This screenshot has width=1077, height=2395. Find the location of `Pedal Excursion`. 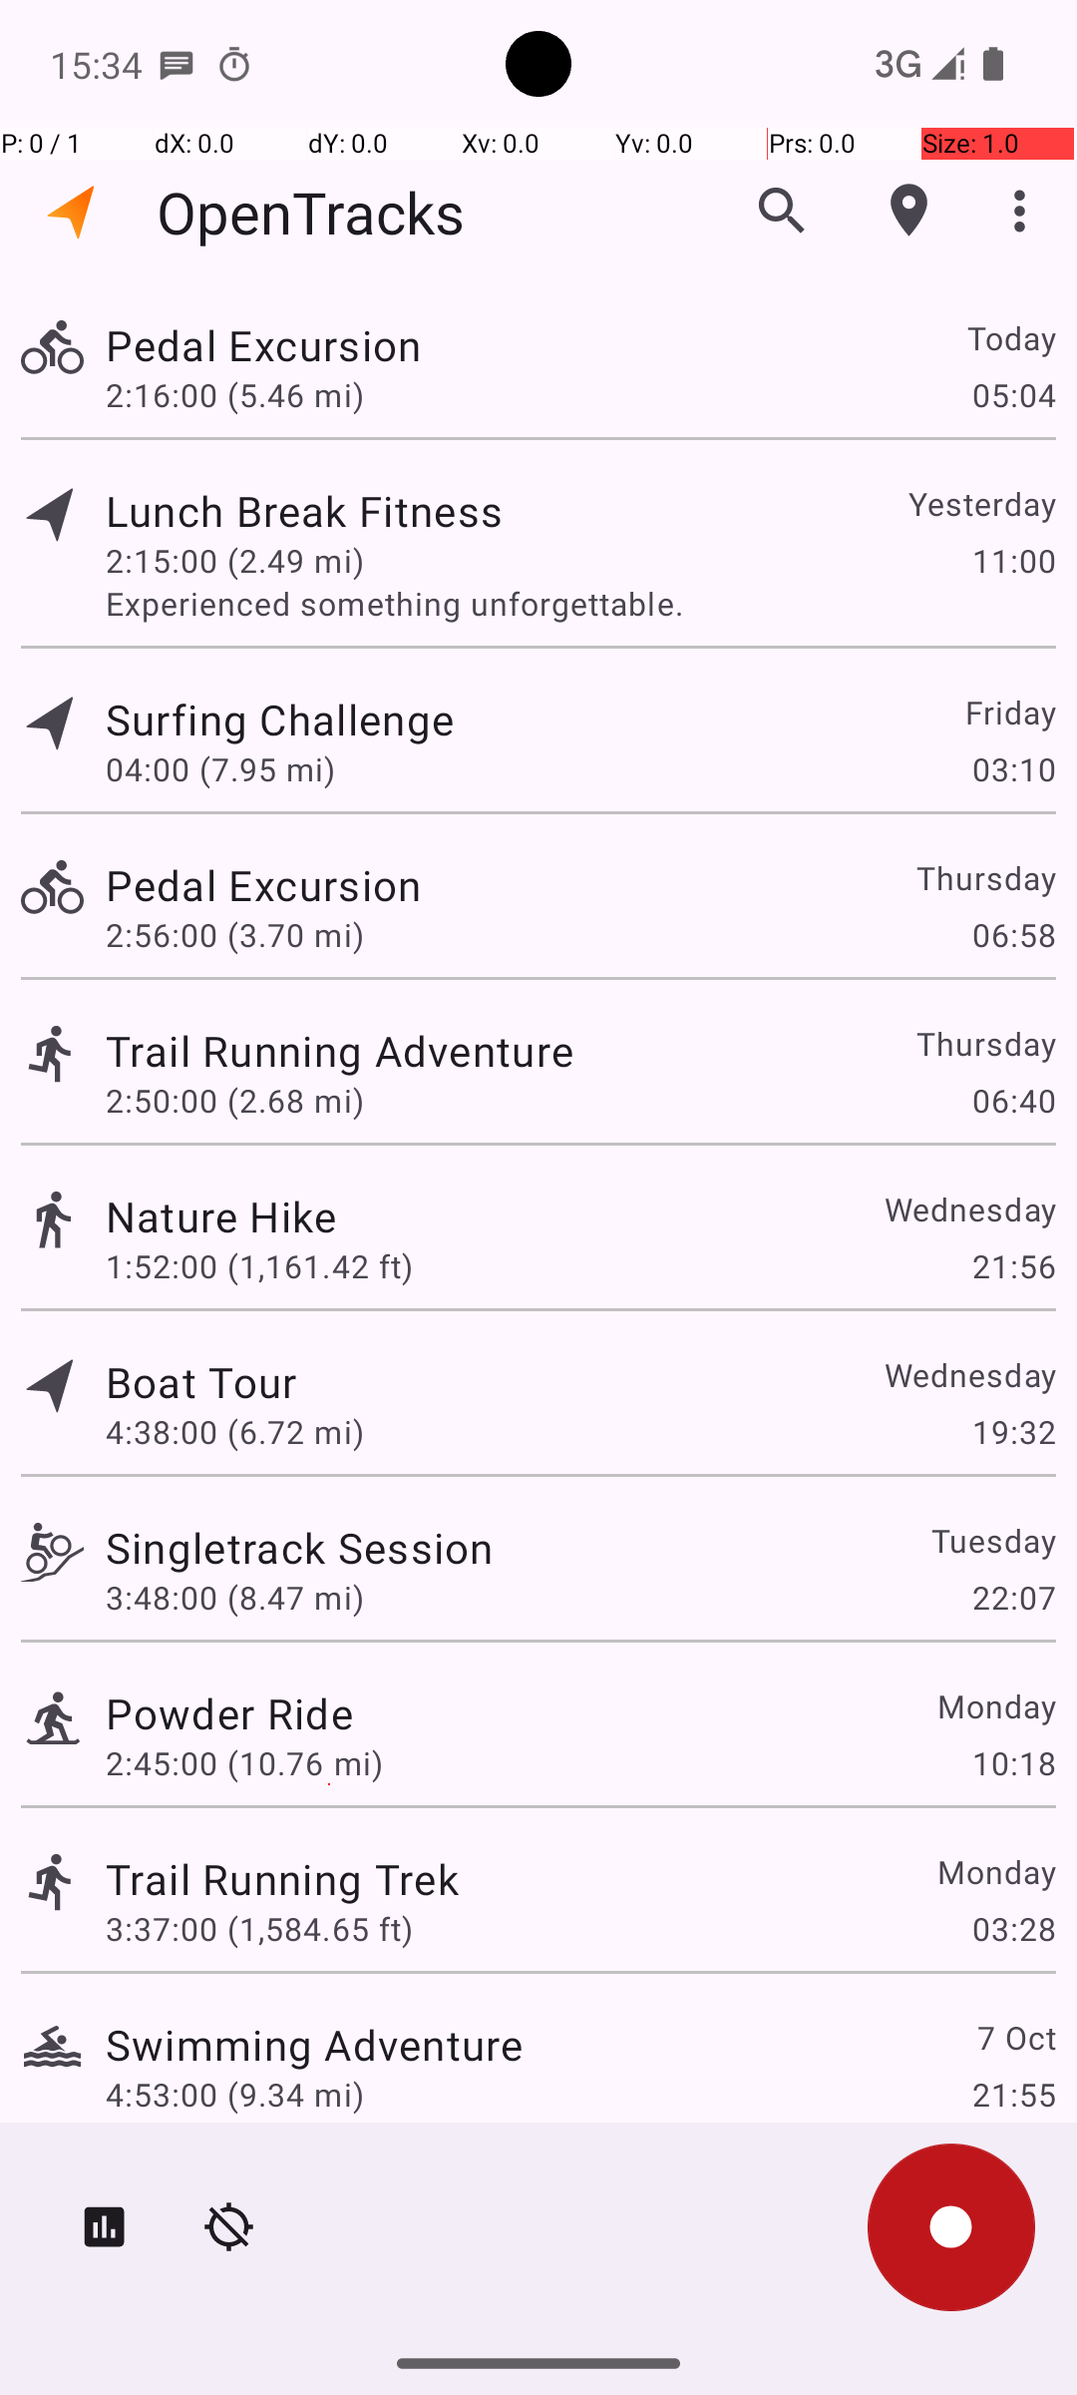

Pedal Excursion is located at coordinates (263, 345).